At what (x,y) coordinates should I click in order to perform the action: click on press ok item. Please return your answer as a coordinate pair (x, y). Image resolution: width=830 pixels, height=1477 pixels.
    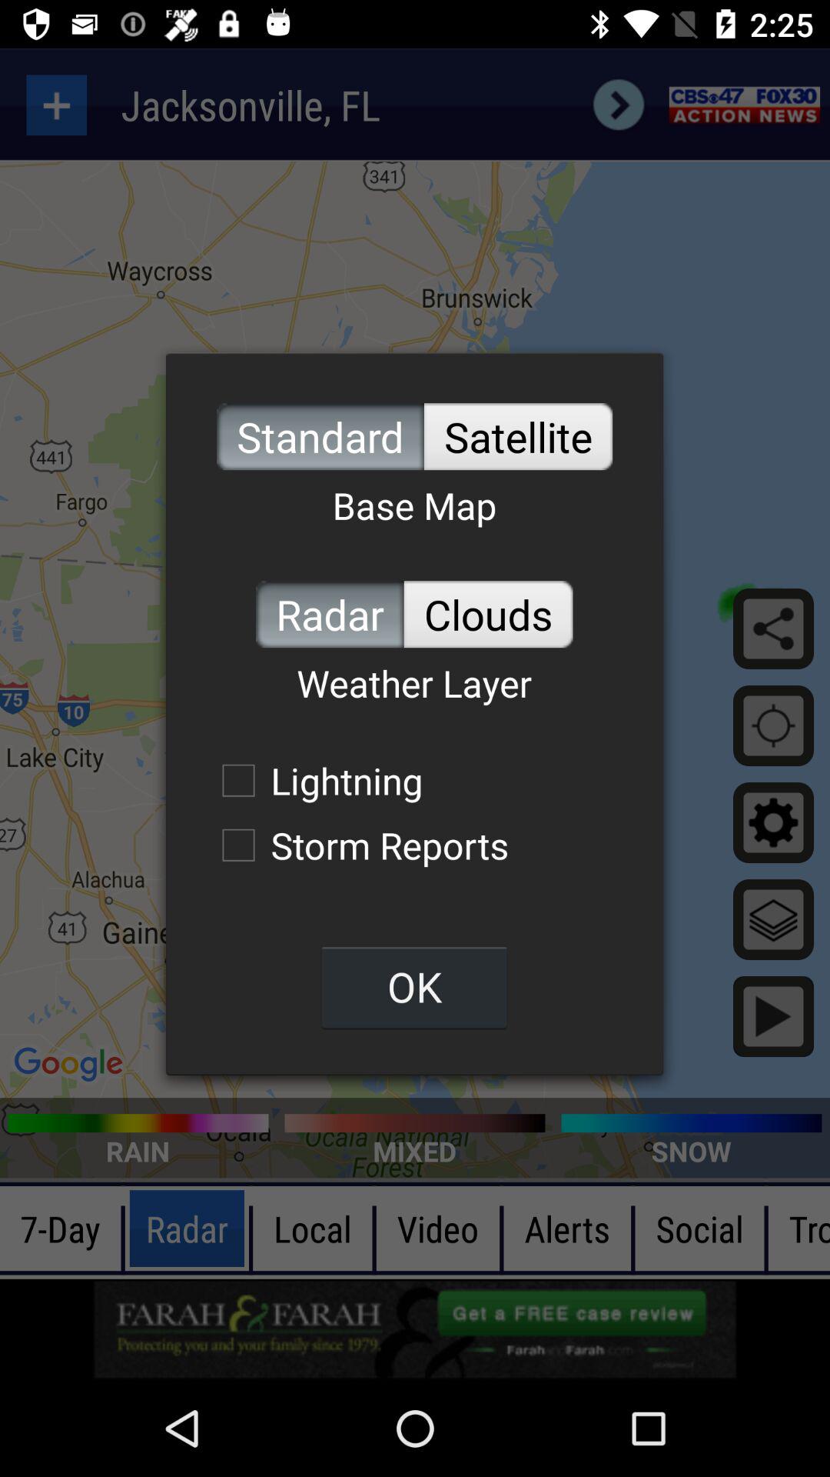
    Looking at the image, I should click on (414, 986).